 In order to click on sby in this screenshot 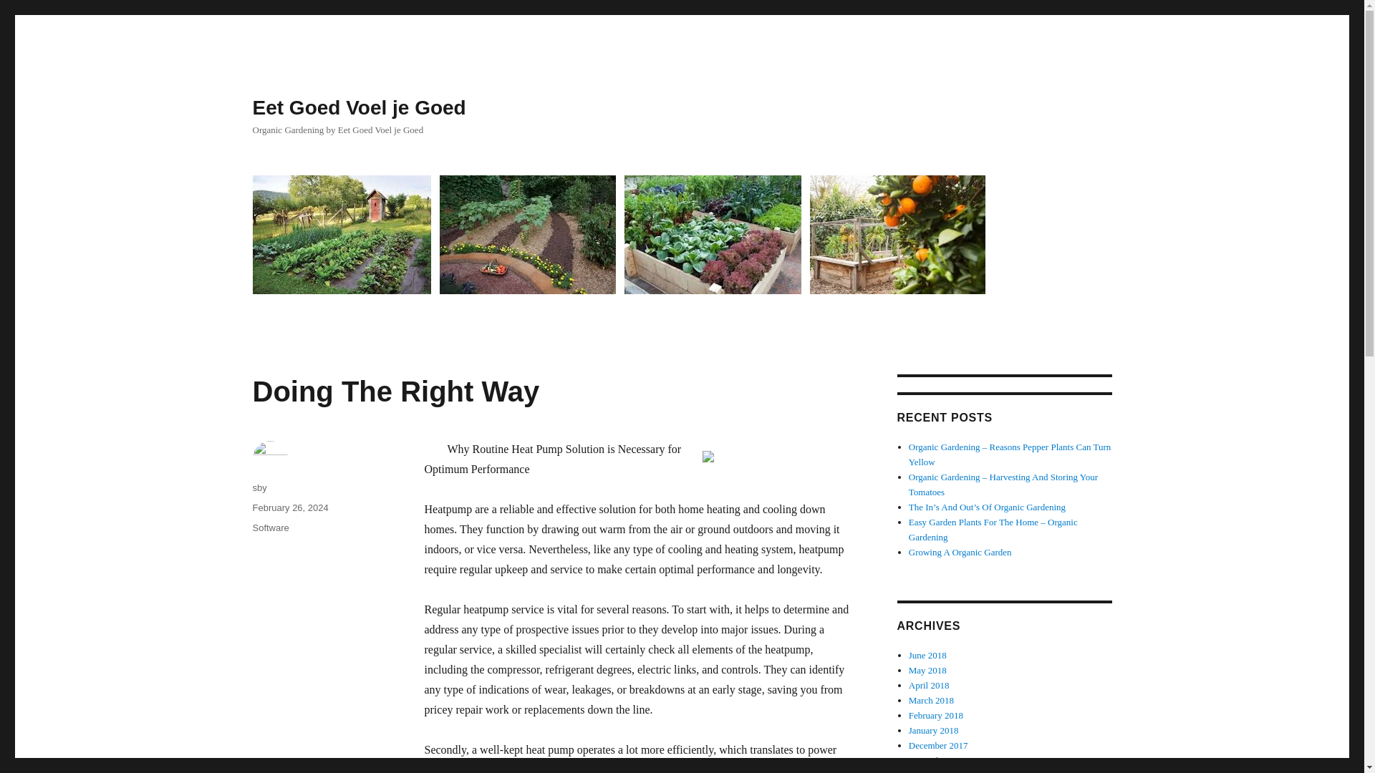, I will do `click(259, 487)`.